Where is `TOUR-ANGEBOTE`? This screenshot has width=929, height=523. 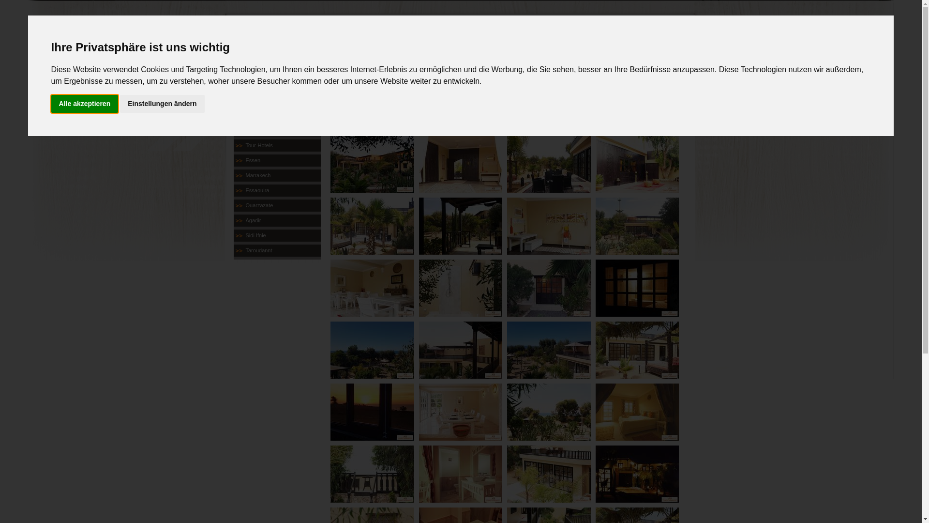
TOUR-ANGEBOTE is located at coordinates (346, 98).